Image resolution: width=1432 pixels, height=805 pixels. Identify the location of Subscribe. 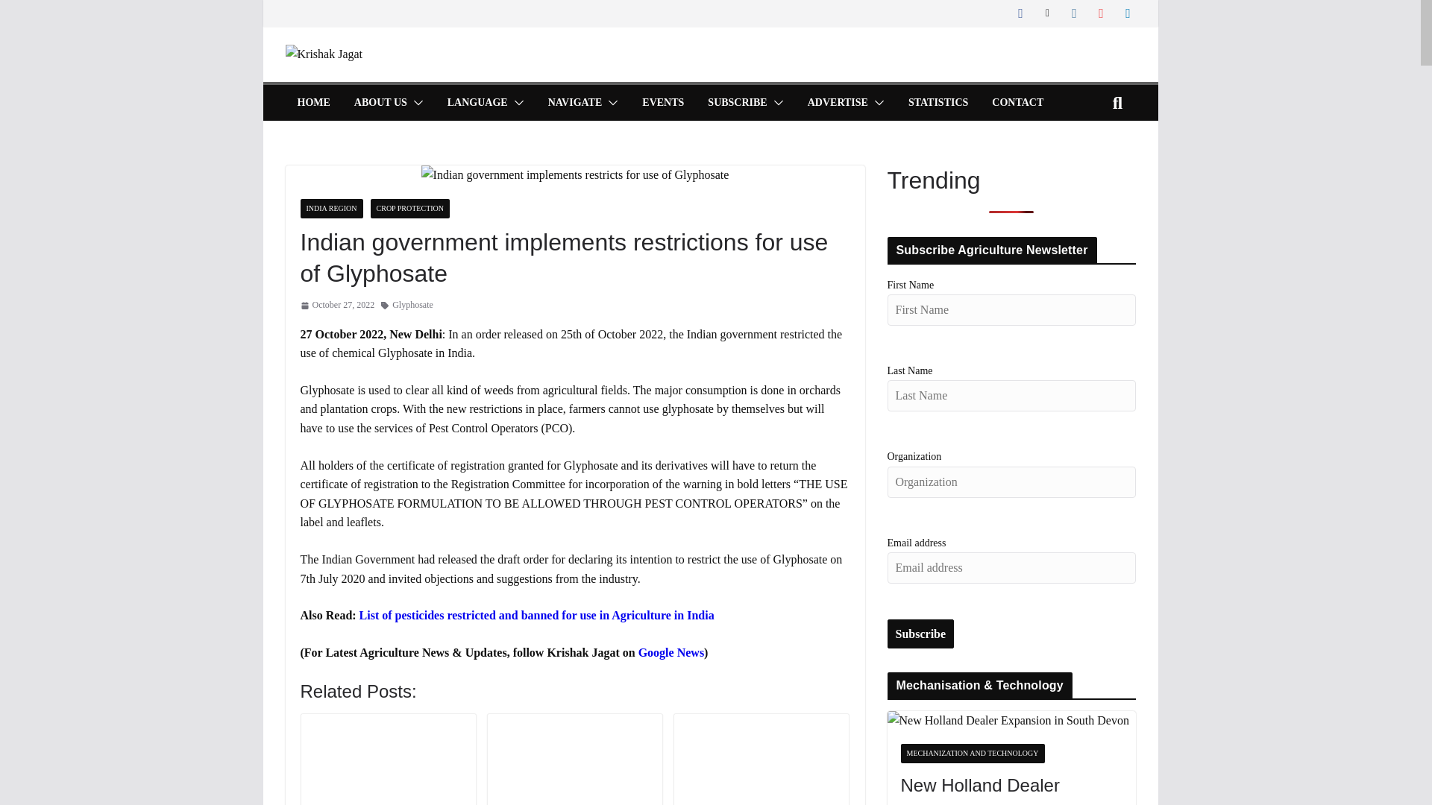
(921, 634).